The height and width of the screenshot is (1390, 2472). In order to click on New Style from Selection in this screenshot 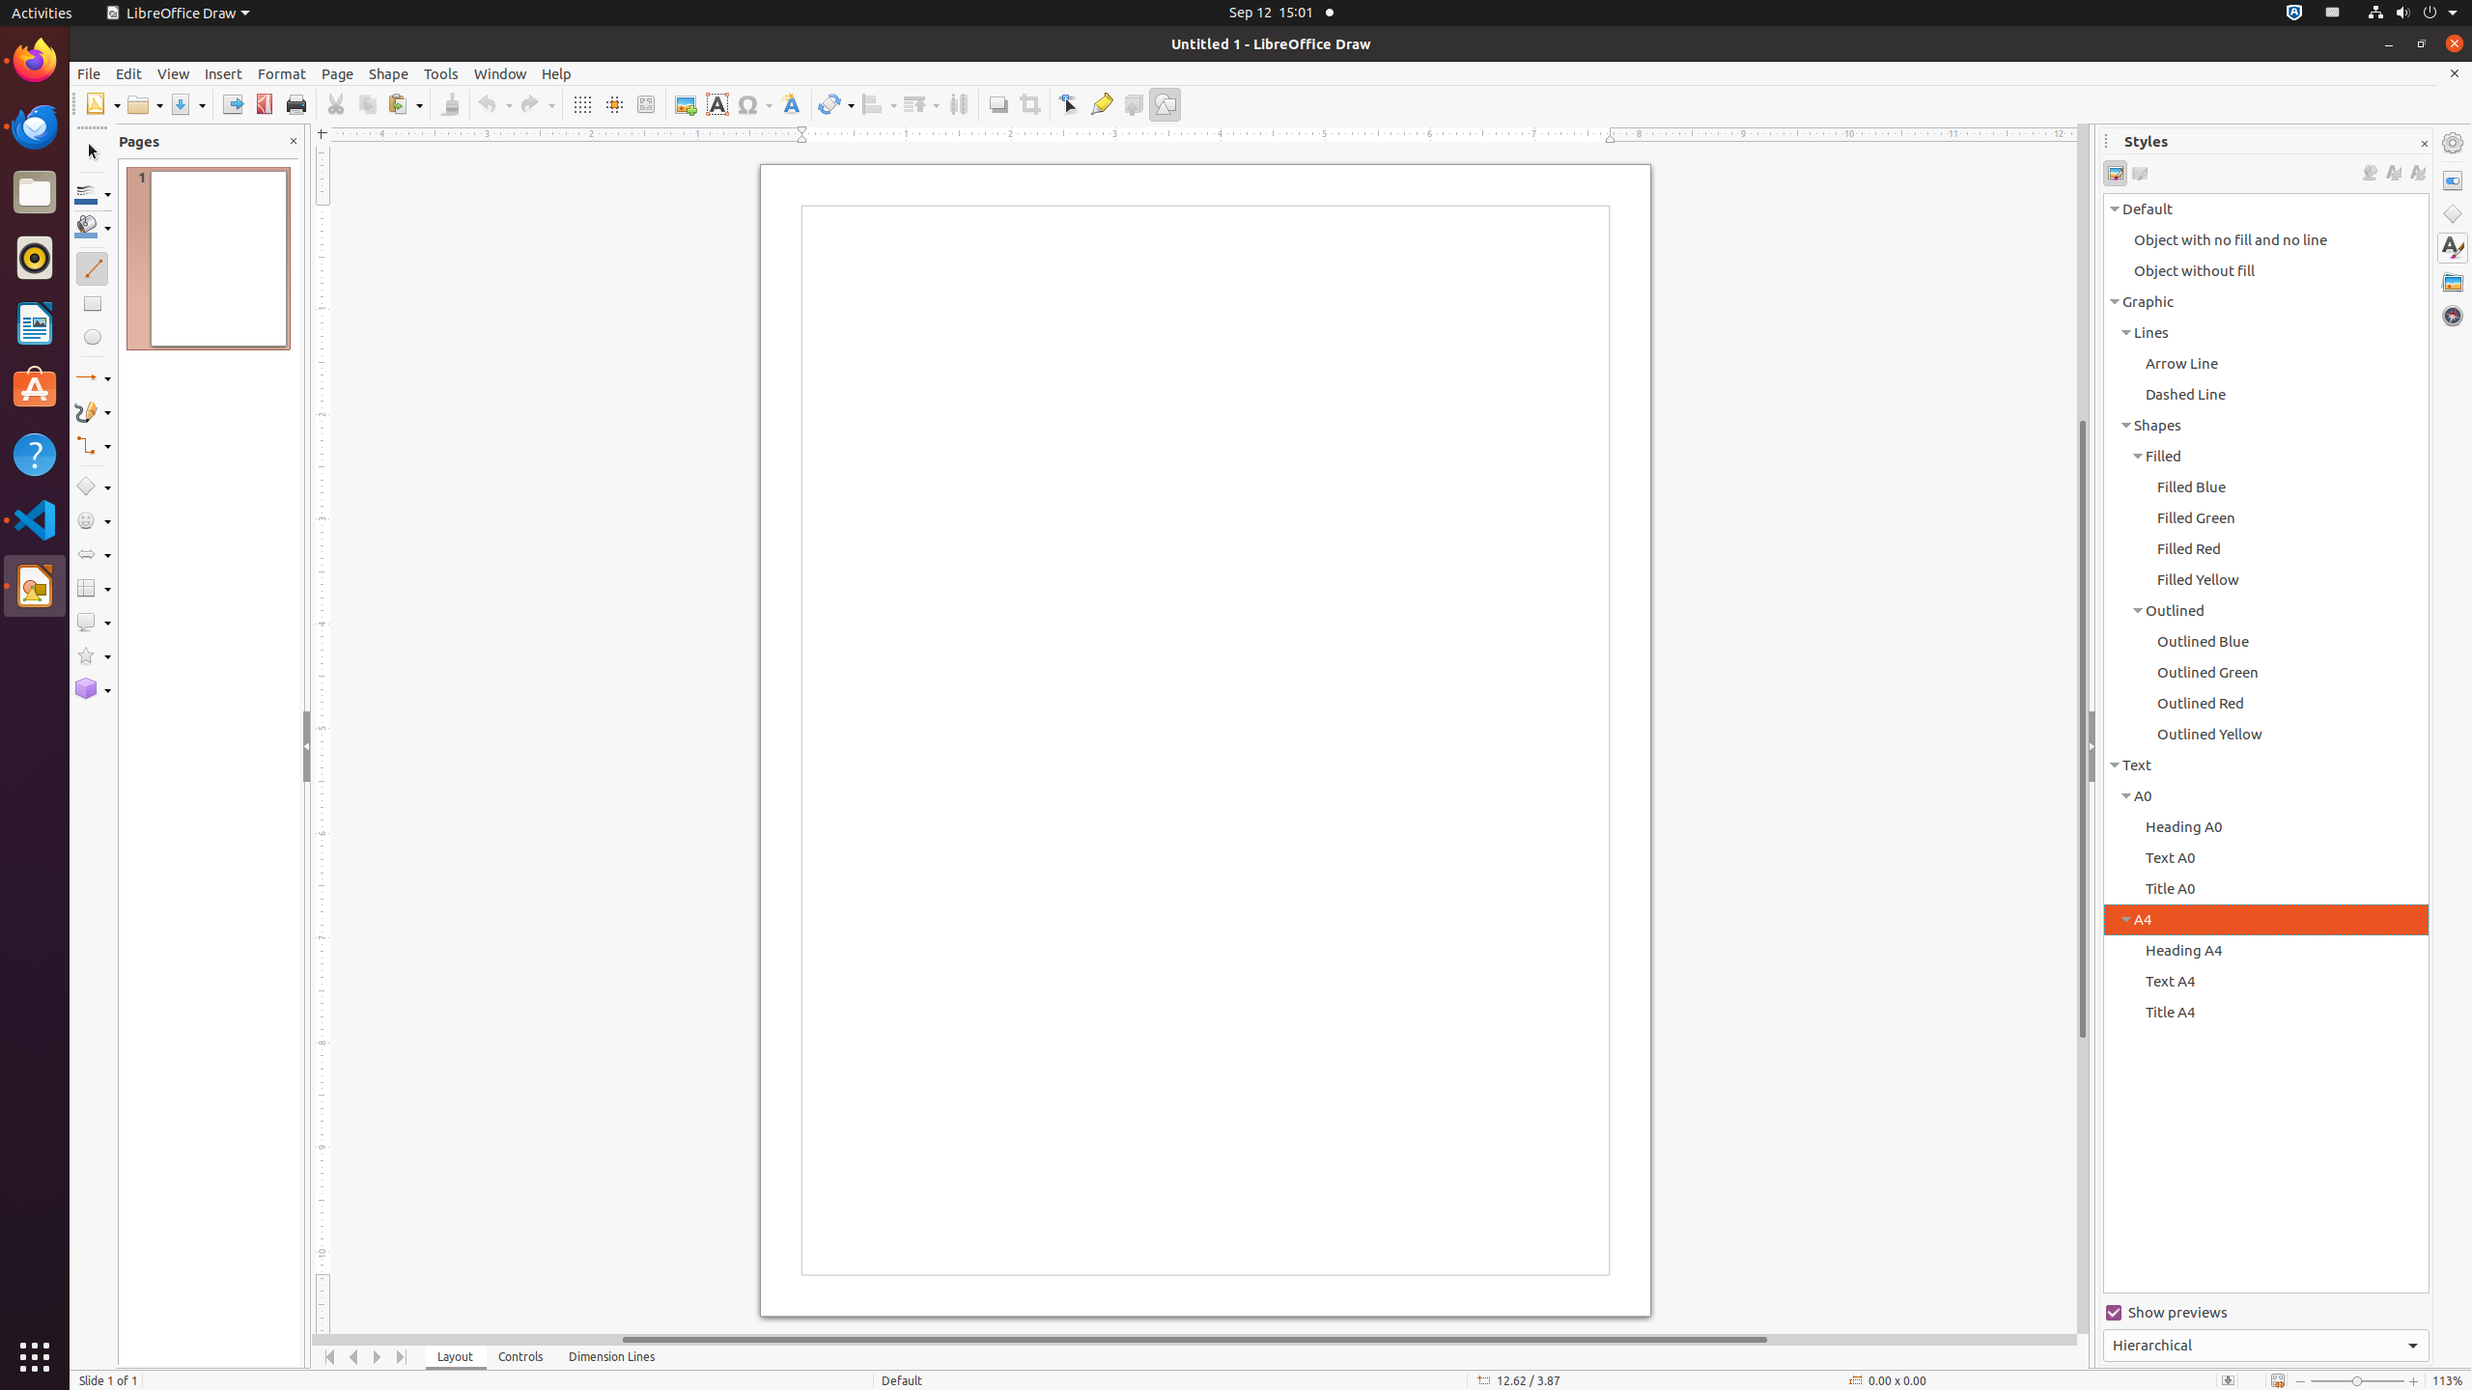, I will do `click(2393, 174)`.